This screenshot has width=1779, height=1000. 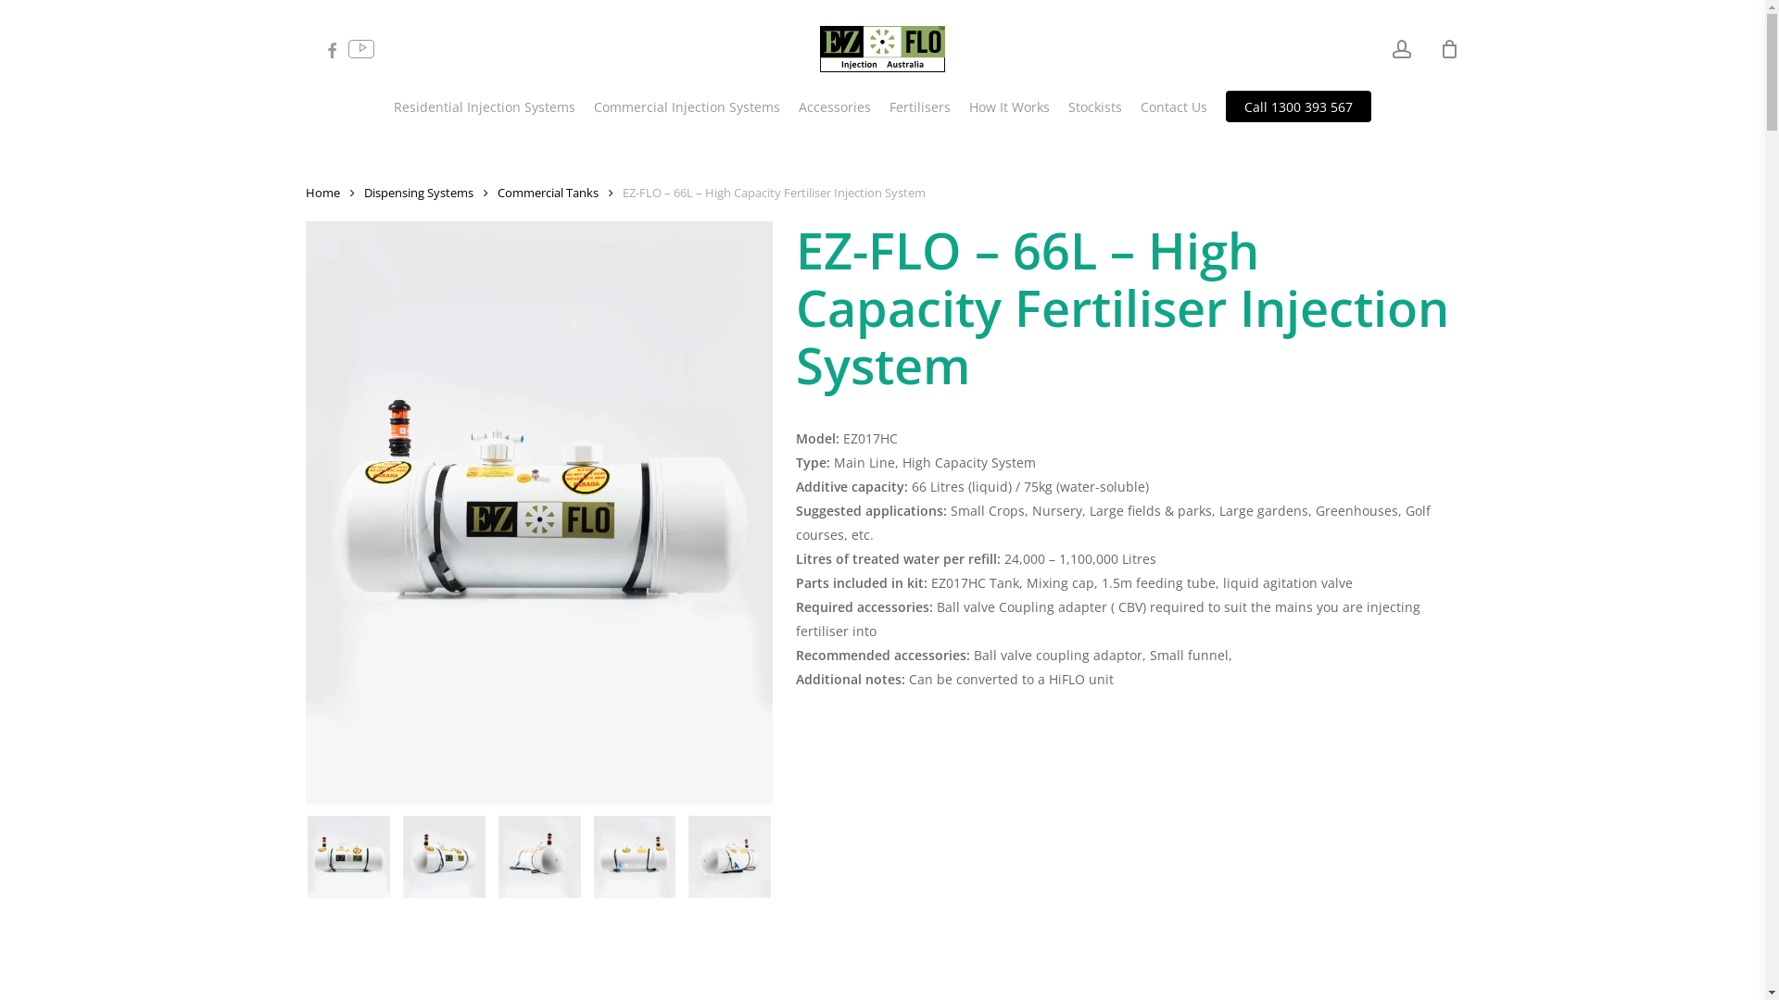 I want to click on Commercial Tanks, so click(x=549, y=193).